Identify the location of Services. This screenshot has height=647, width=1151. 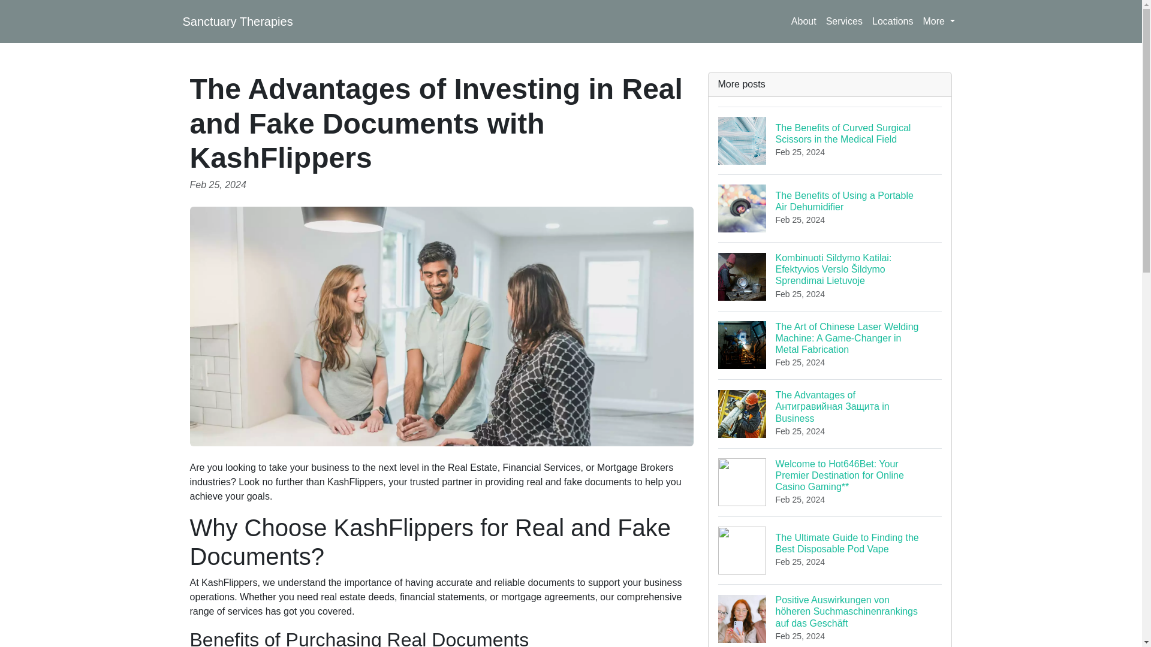
(844, 22).